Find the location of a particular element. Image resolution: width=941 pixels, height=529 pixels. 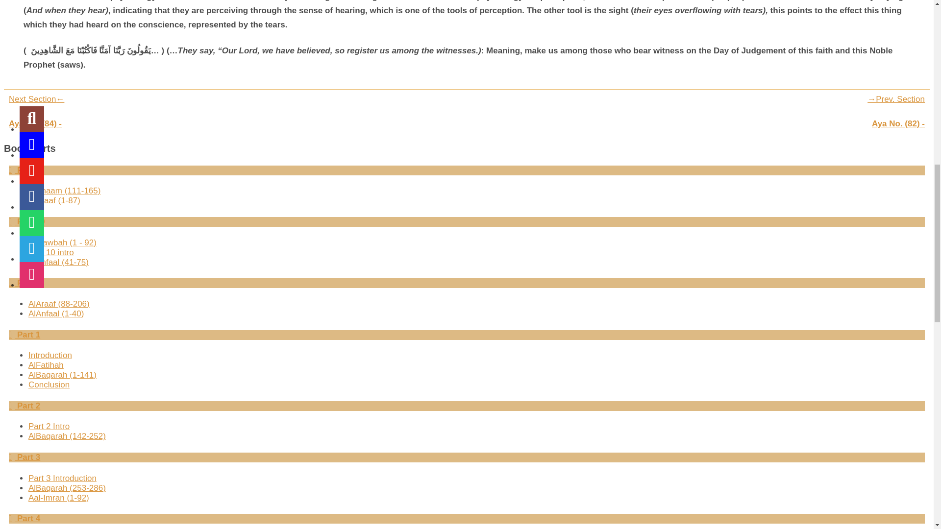

Part 2 is located at coordinates (25, 406).